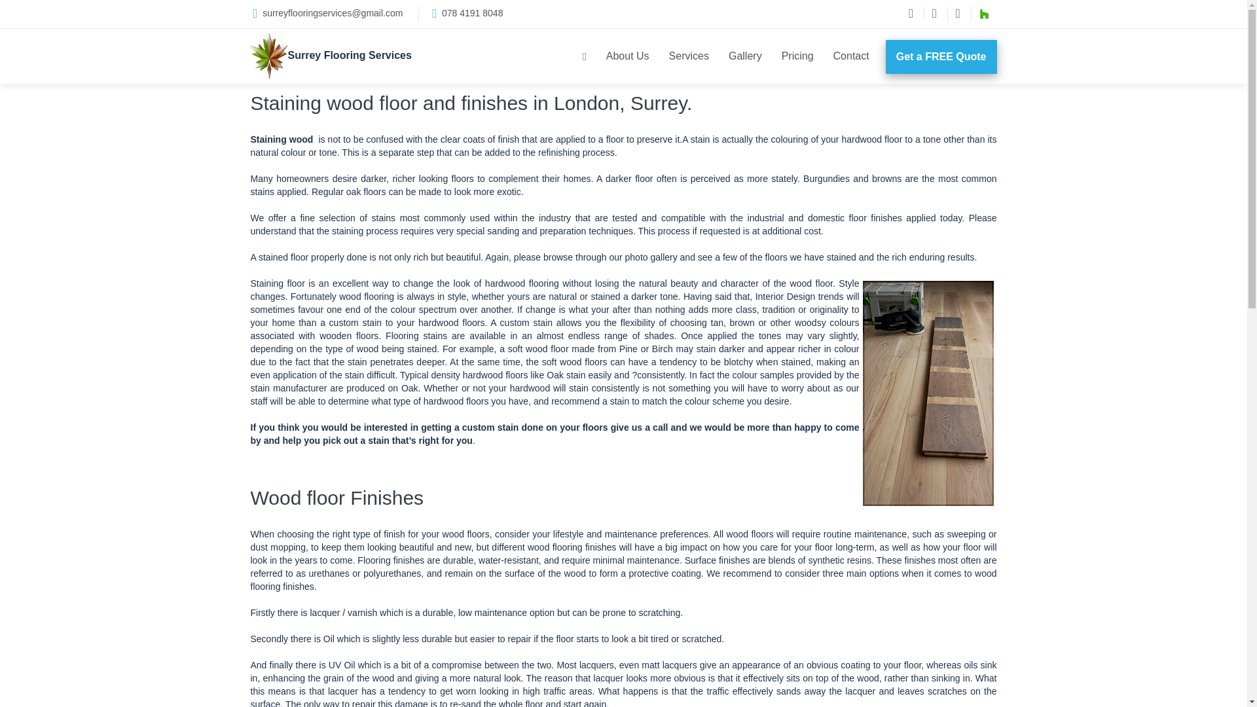 This screenshot has width=1257, height=707. I want to click on Get a FREE Quote, so click(941, 56).